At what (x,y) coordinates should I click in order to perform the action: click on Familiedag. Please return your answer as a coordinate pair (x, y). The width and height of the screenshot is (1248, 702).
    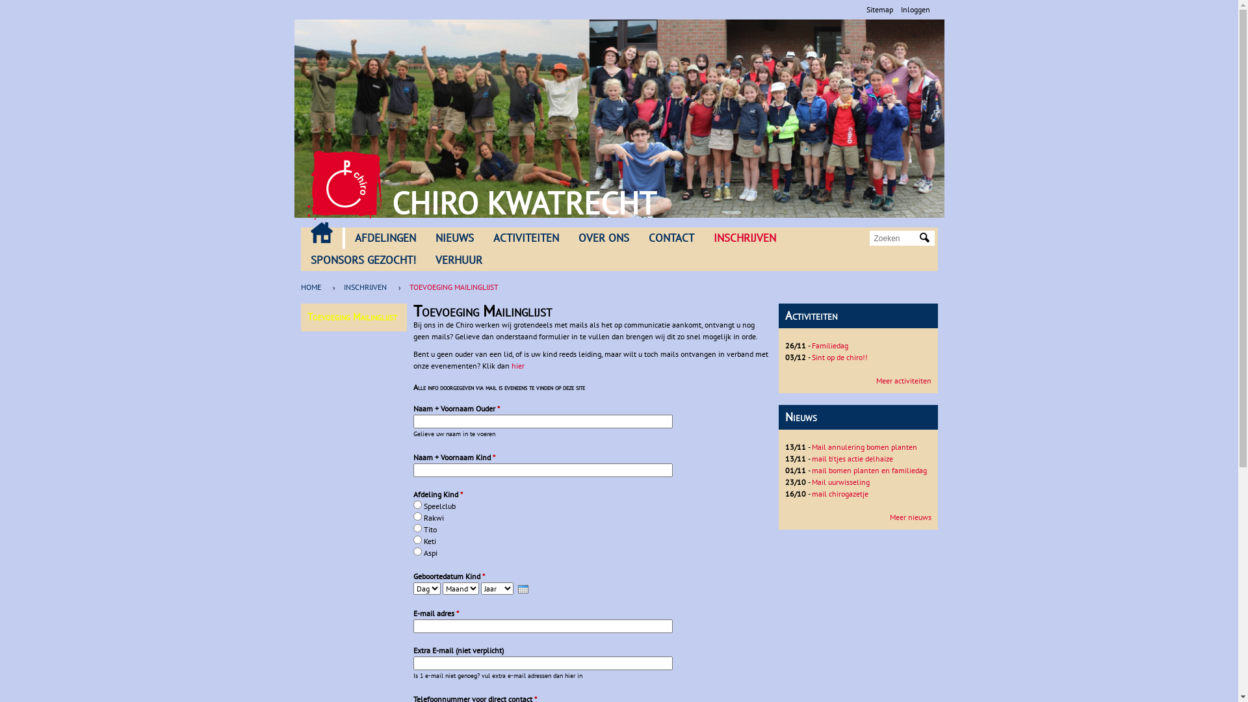
    Looking at the image, I should click on (829, 346).